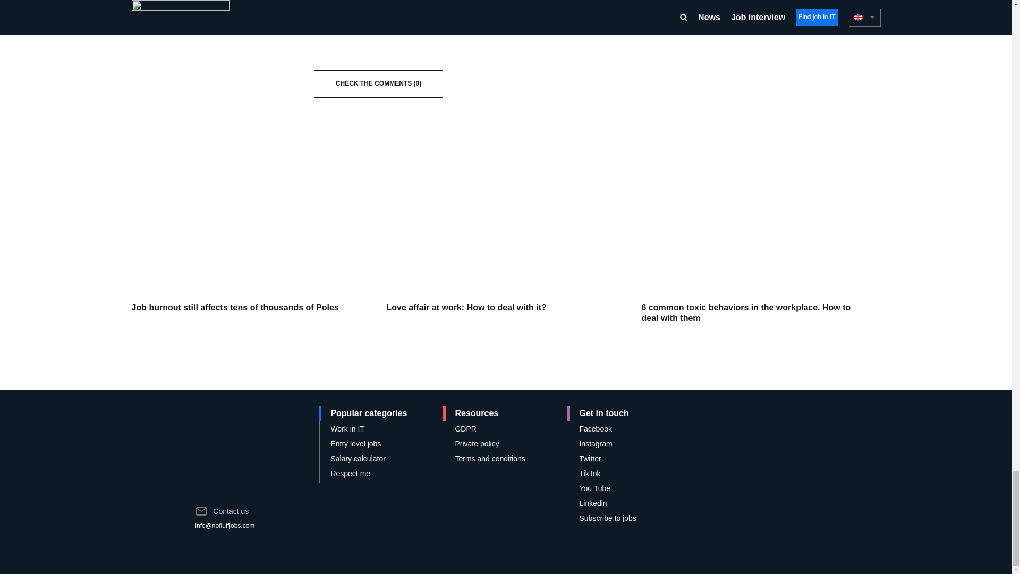 Image resolution: width=1020 pixels, height=574 pixels. I want to click on Read more, so click(506, 244).